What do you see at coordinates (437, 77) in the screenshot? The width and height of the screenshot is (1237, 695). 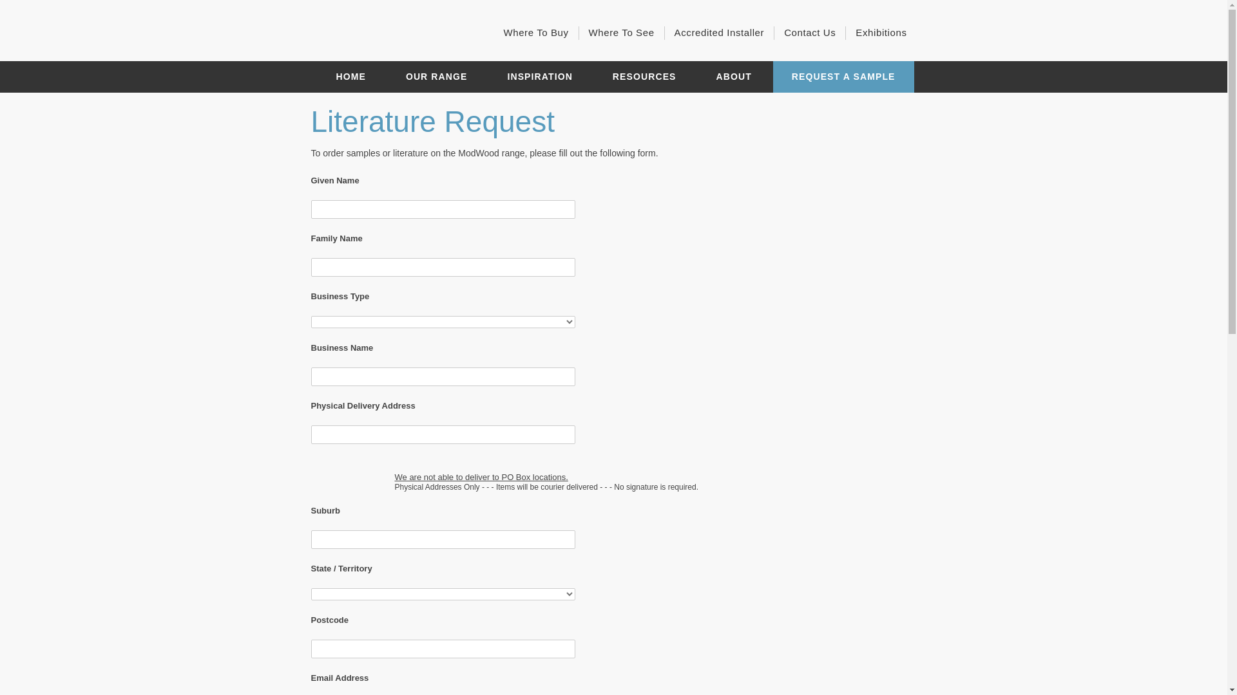 I see `OUR RANGE` at bounding box center [437, 77].